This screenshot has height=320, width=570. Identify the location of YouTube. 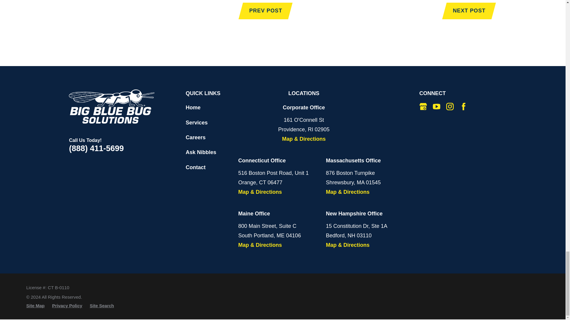
(436, 106).